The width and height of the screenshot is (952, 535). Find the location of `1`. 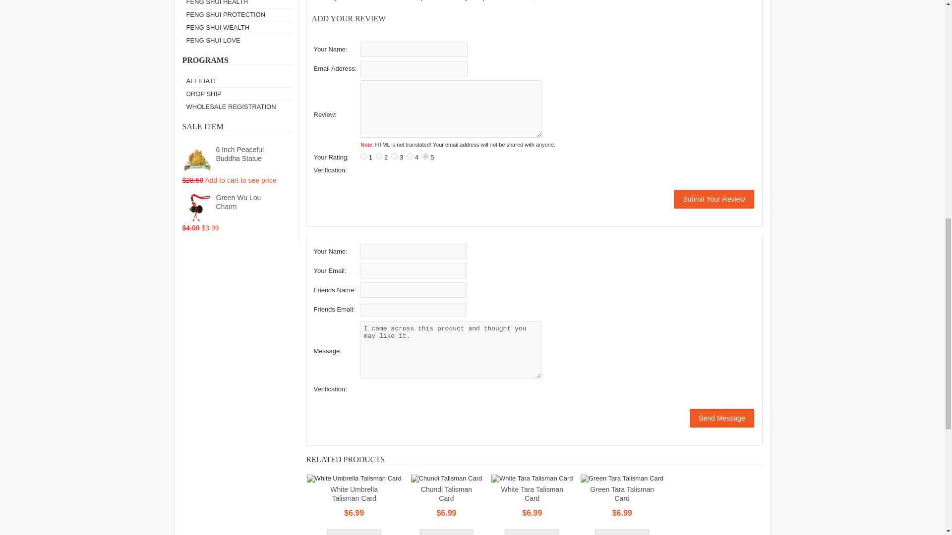

1 is located at coordinates (363, 156).